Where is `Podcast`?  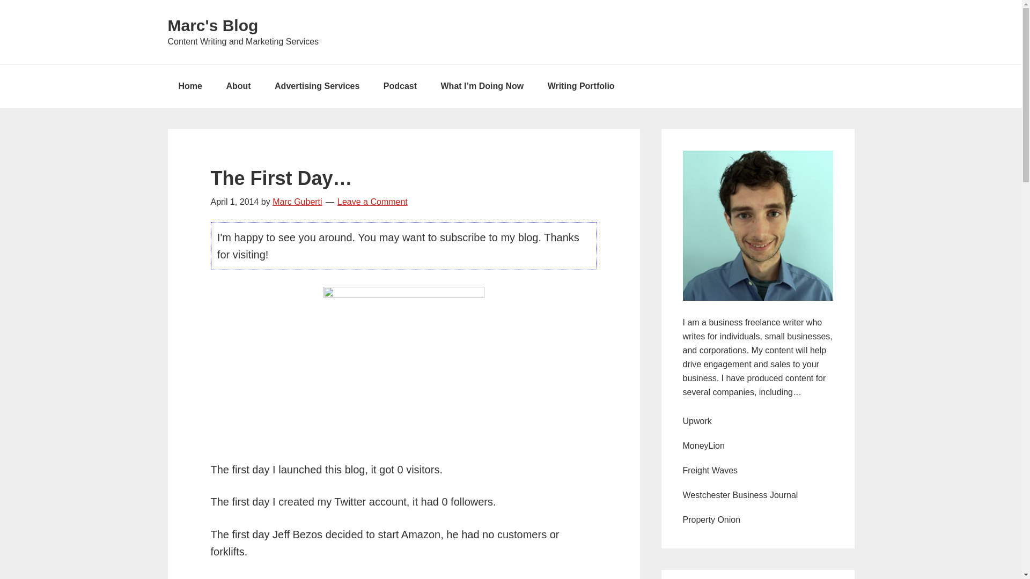
Podcast is located at coordinates (400, 86).